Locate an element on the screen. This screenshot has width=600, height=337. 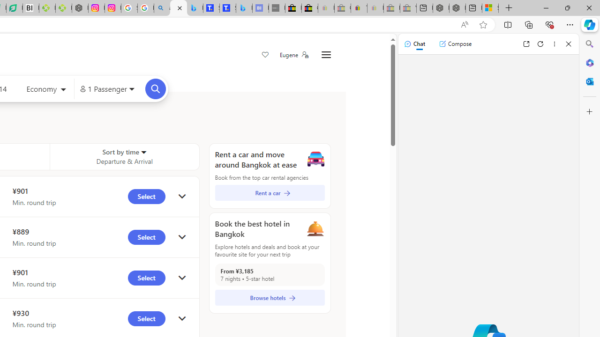
1 Passenger is located at coordinates (107, 89).